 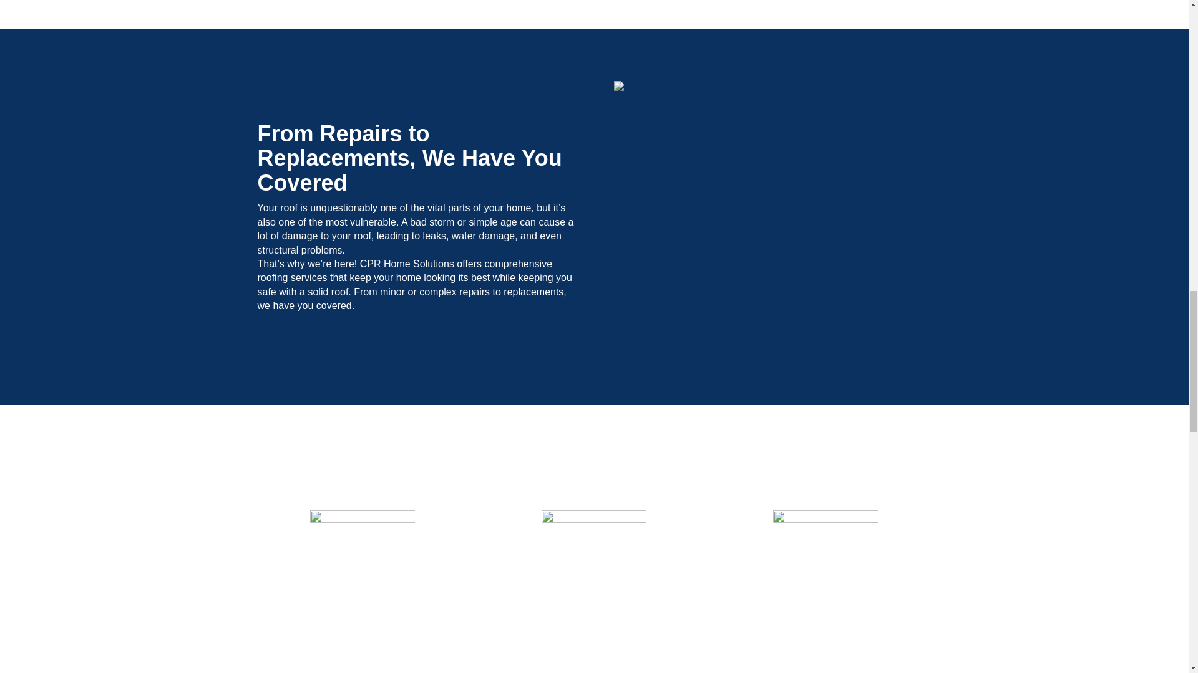 I want to click on Group 10, so click(x=594, y=562).